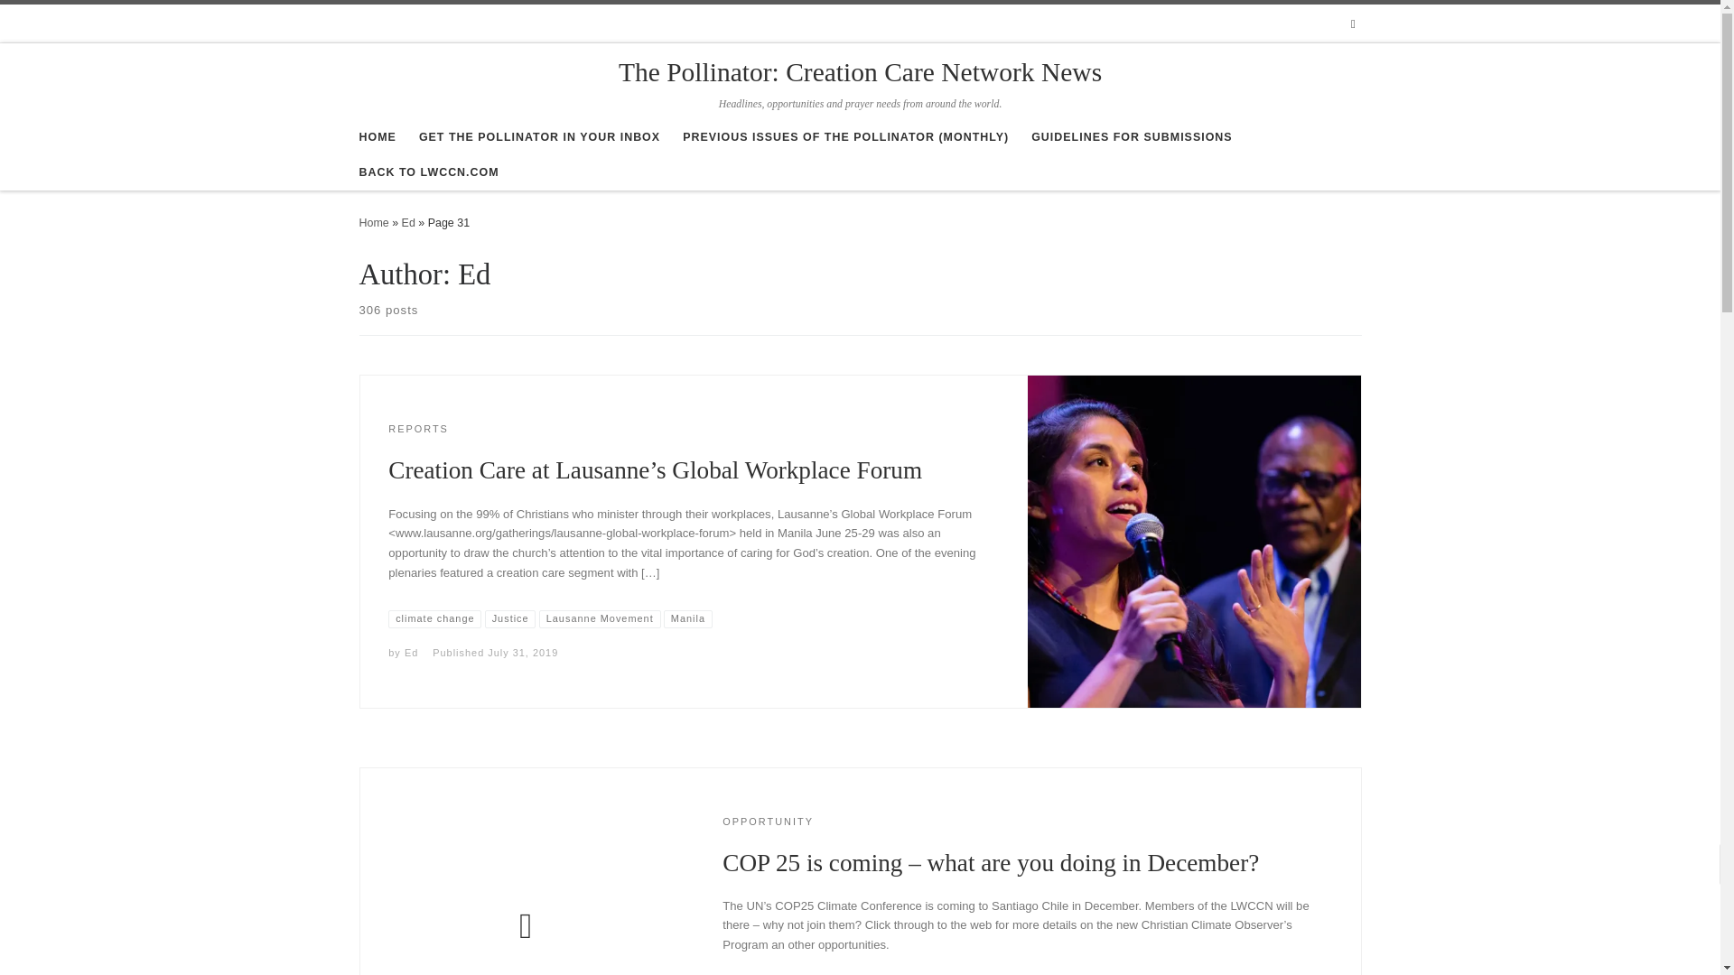  I want to click on View all posts by Ed, so click(410, 653).